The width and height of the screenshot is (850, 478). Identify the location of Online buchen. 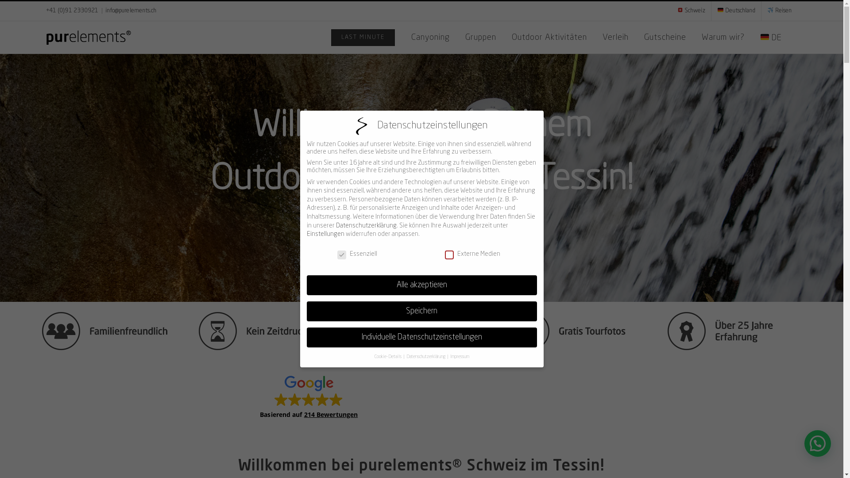
(421, 230).